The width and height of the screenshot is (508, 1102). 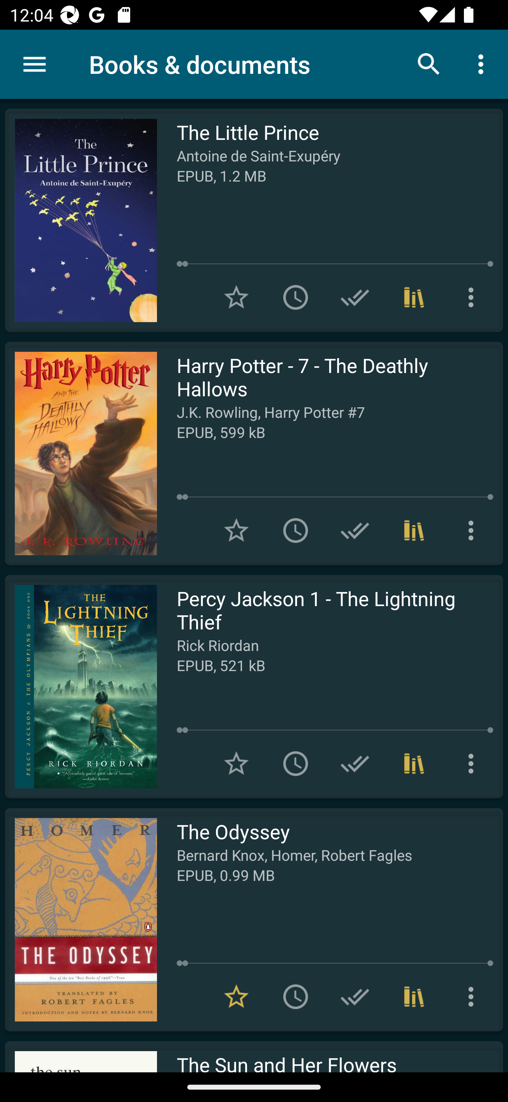 What do you see at coordinates (429, 64) in the screenshot?
I see `Search books & documents` at bounding box center [429, 64].